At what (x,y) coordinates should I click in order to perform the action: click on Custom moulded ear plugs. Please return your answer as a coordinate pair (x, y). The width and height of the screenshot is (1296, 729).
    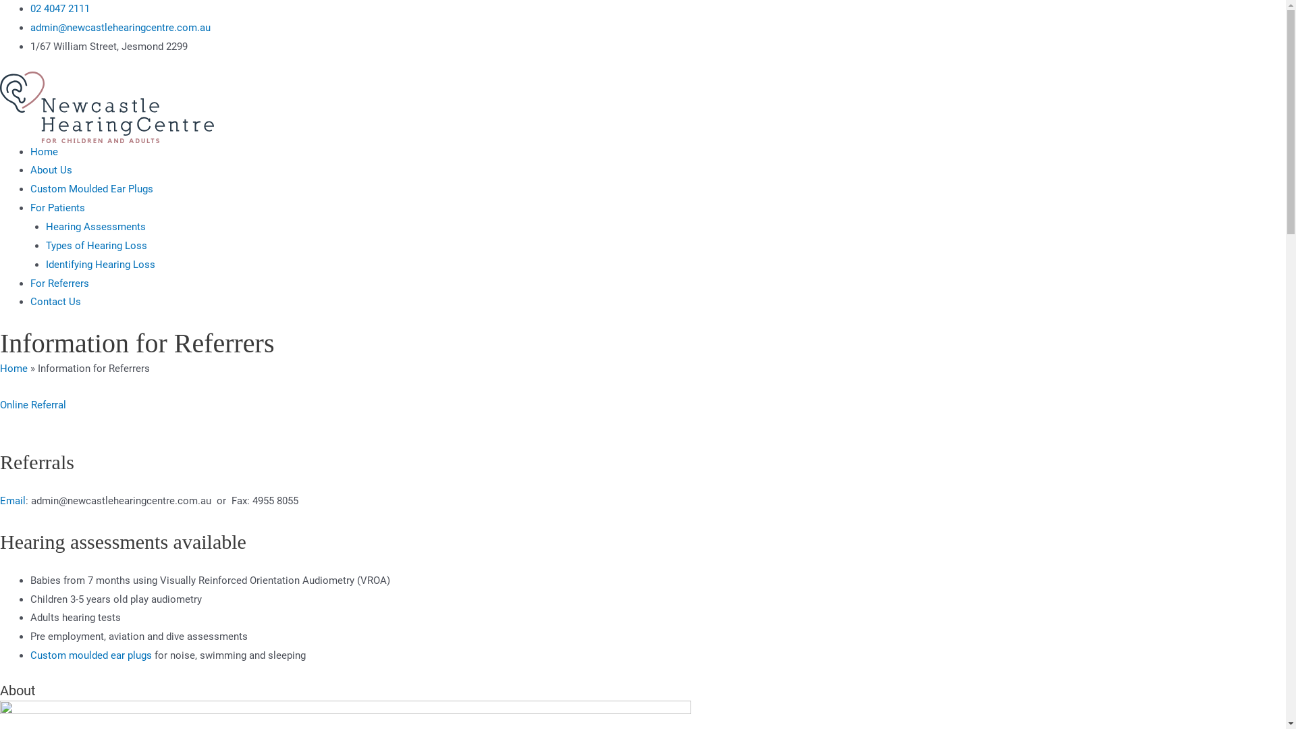
    Looking at the image, I should click on (91, 655).